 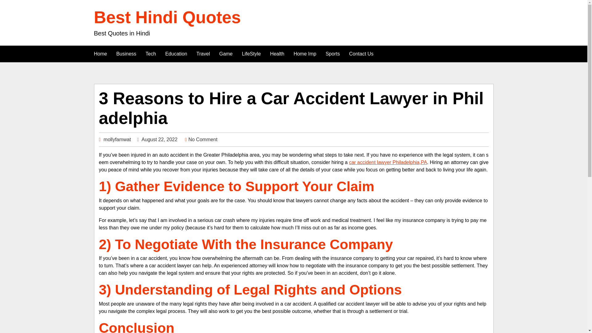 I want to click on car accident lawyer Philadelphia,PA, so click(x=388, y=162).